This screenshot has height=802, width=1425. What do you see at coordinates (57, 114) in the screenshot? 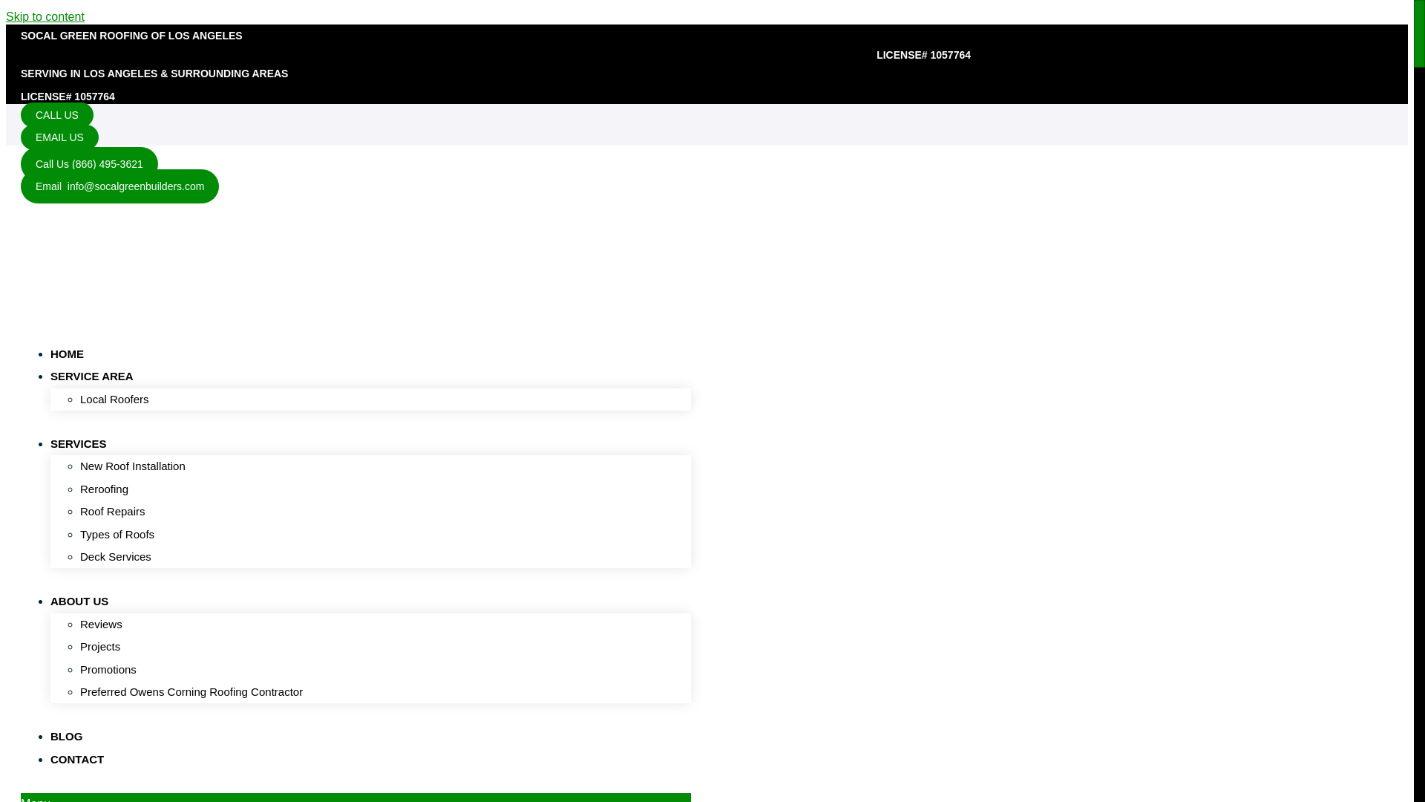
I see `CALL US` at bounding box center [57, 114].